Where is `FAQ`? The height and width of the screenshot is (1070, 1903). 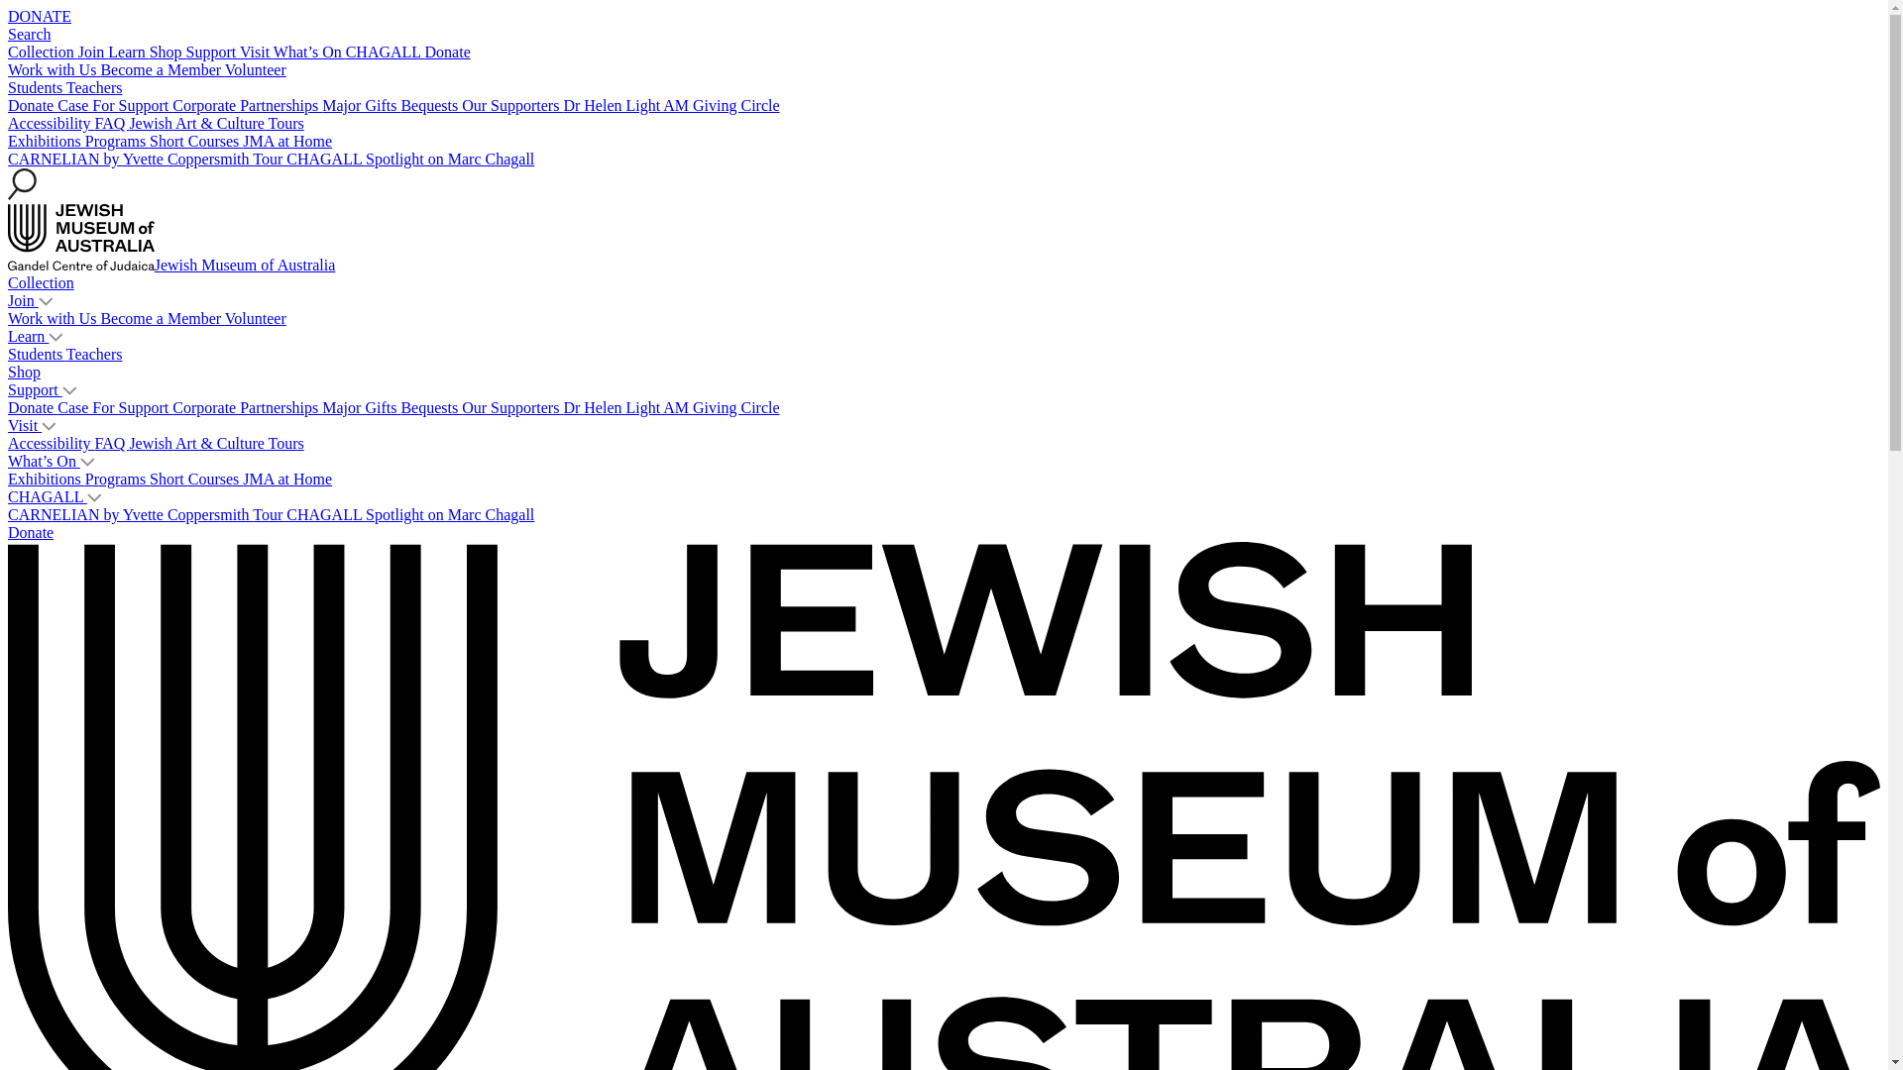 FAQ is located at coordinates (113, 123).